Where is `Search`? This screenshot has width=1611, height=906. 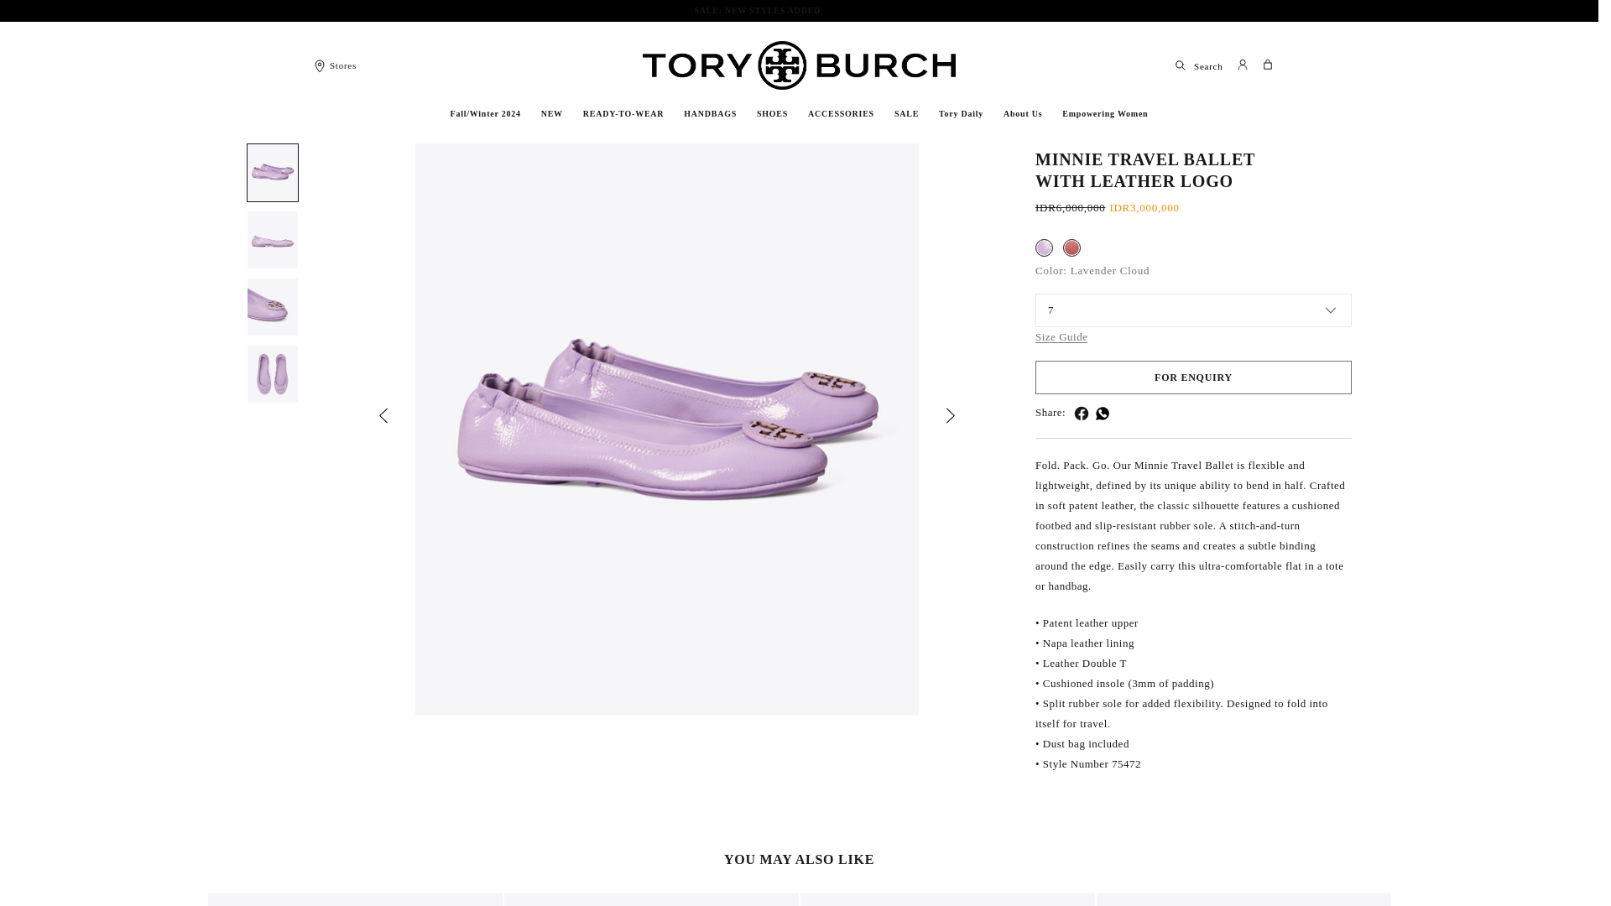 Search is located at coordinates (1198, 65).